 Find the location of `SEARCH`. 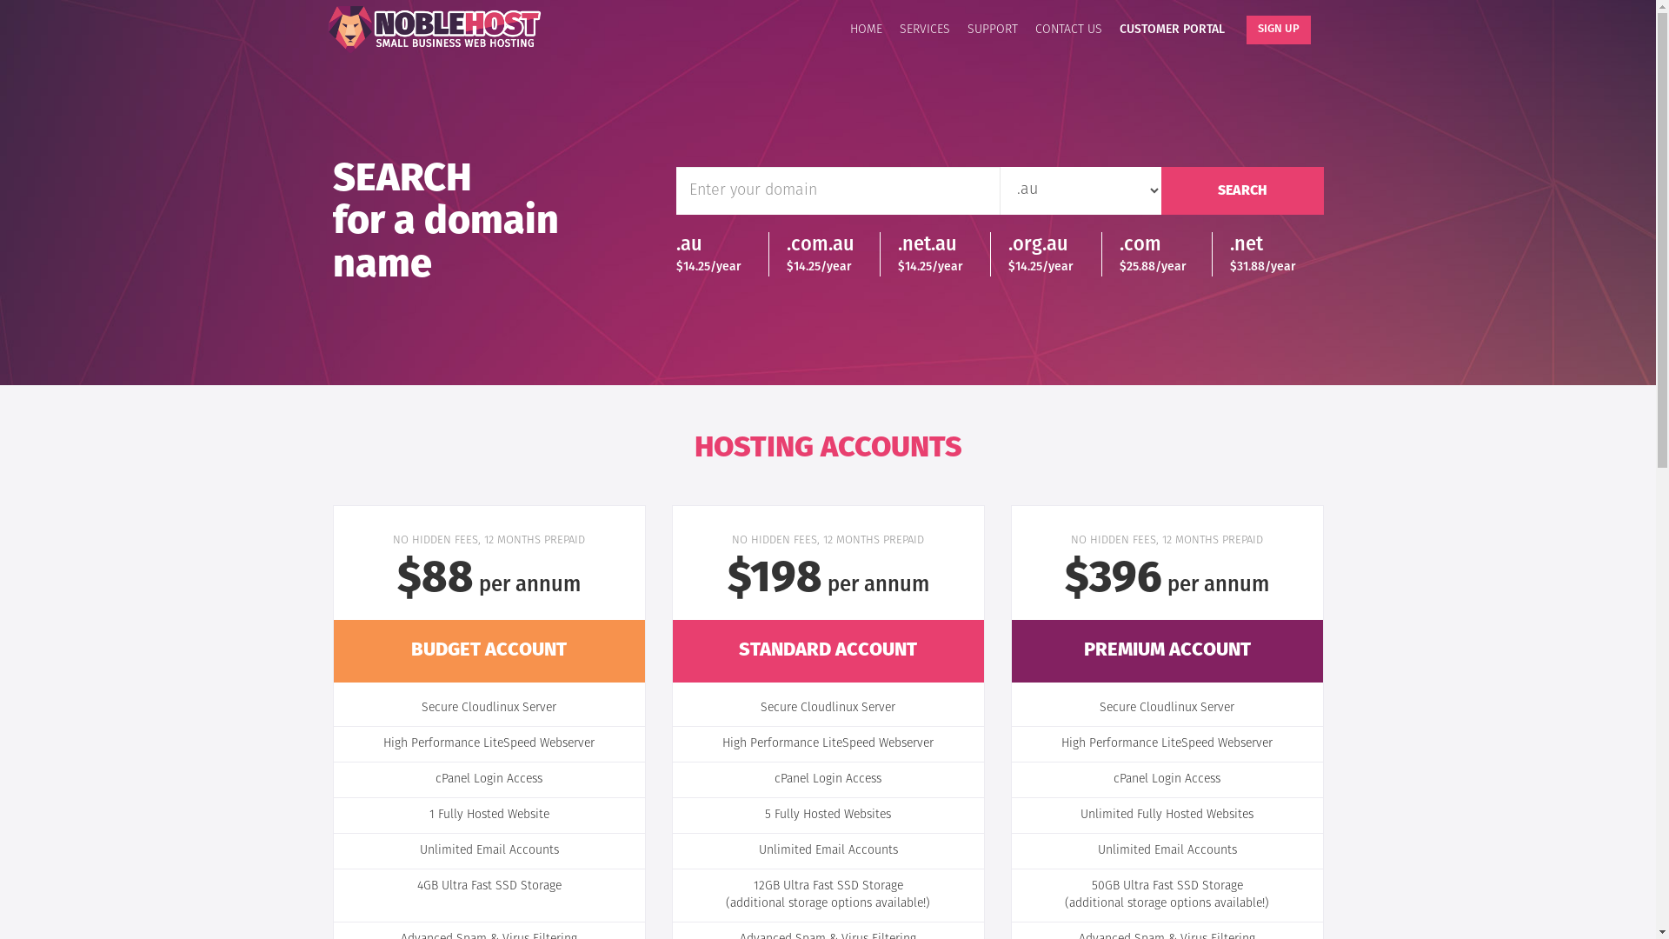

SEARCH is located at coordinates (1242, 191).